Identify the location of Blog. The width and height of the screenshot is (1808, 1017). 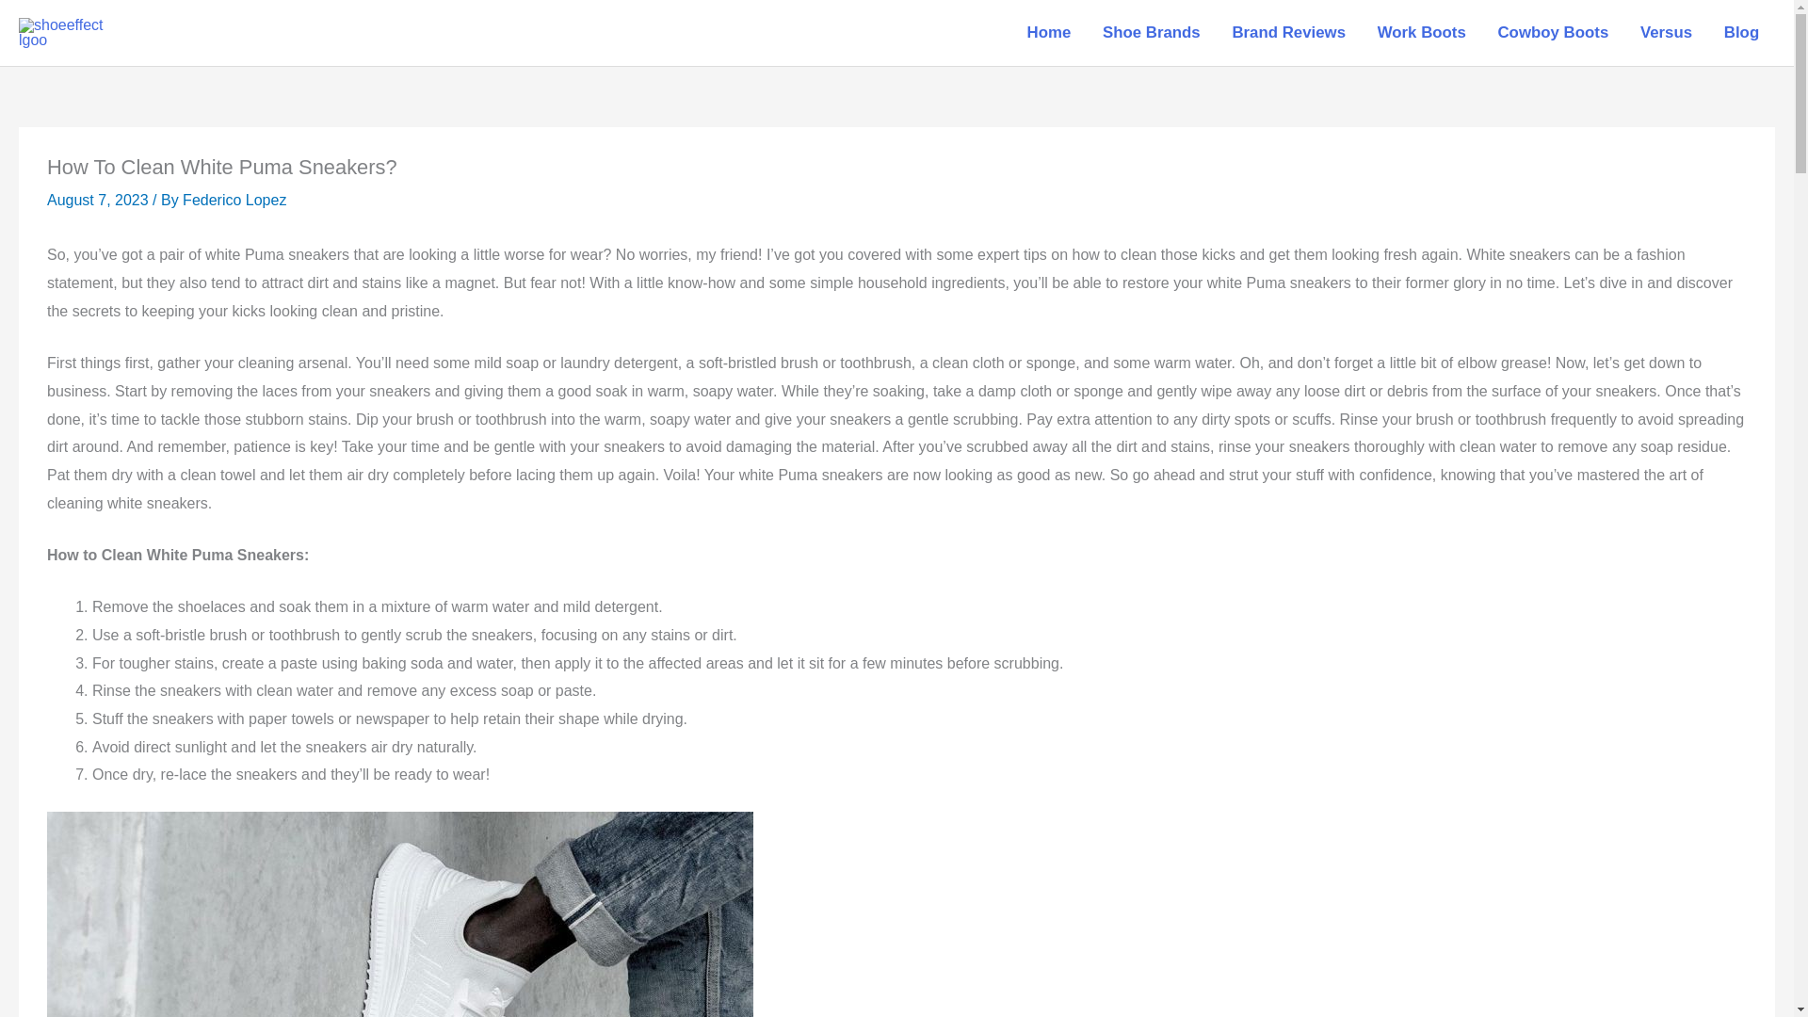
(1742, 33).